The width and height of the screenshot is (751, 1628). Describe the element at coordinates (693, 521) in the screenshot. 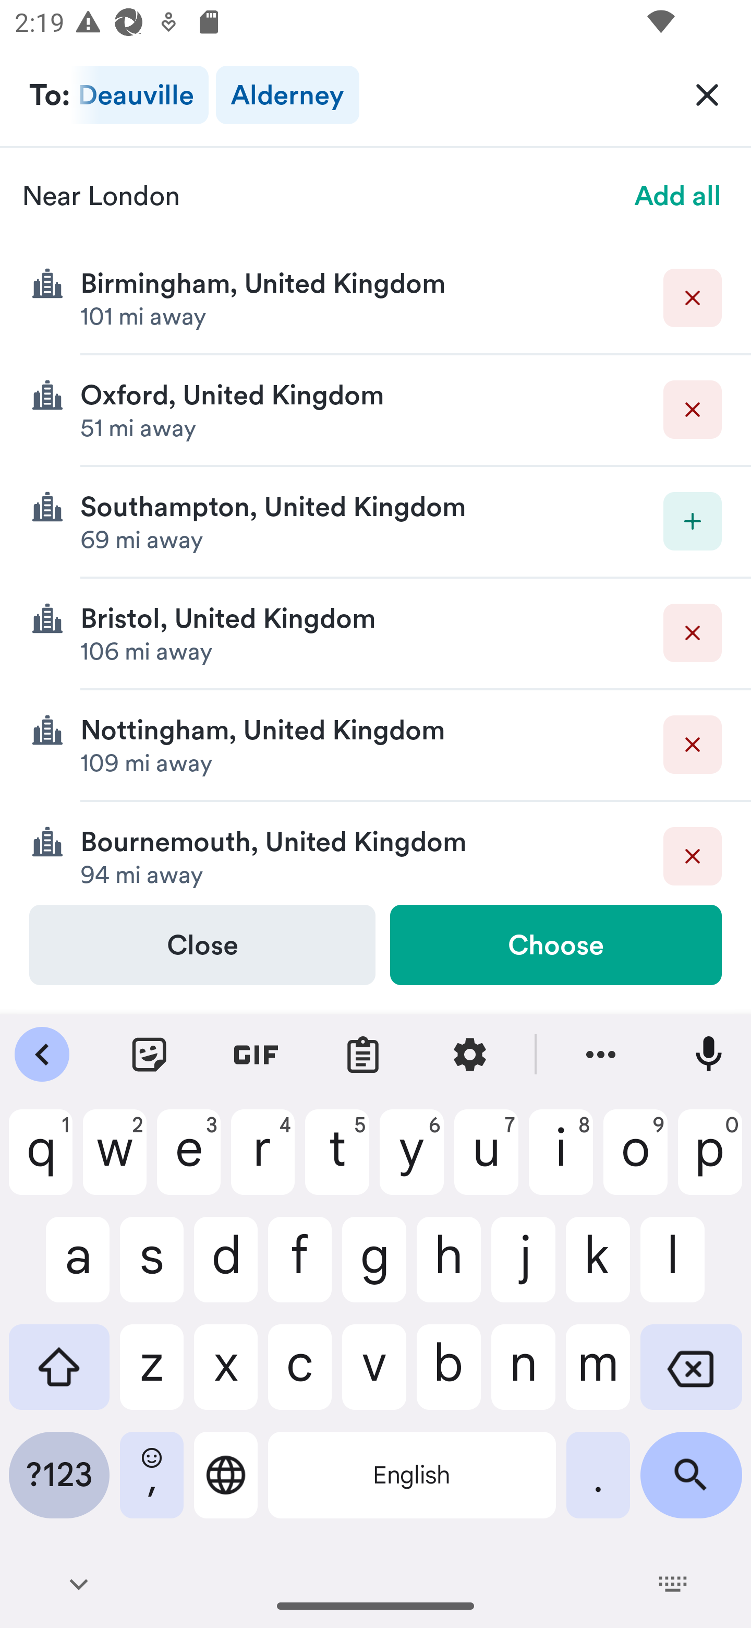

I see `Add destination` at that location.